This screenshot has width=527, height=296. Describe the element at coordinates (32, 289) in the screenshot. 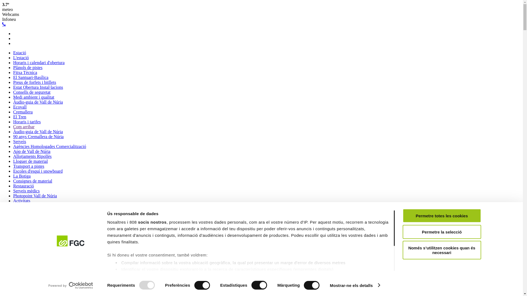

I see `Bitllets de Cremallera` at that location.